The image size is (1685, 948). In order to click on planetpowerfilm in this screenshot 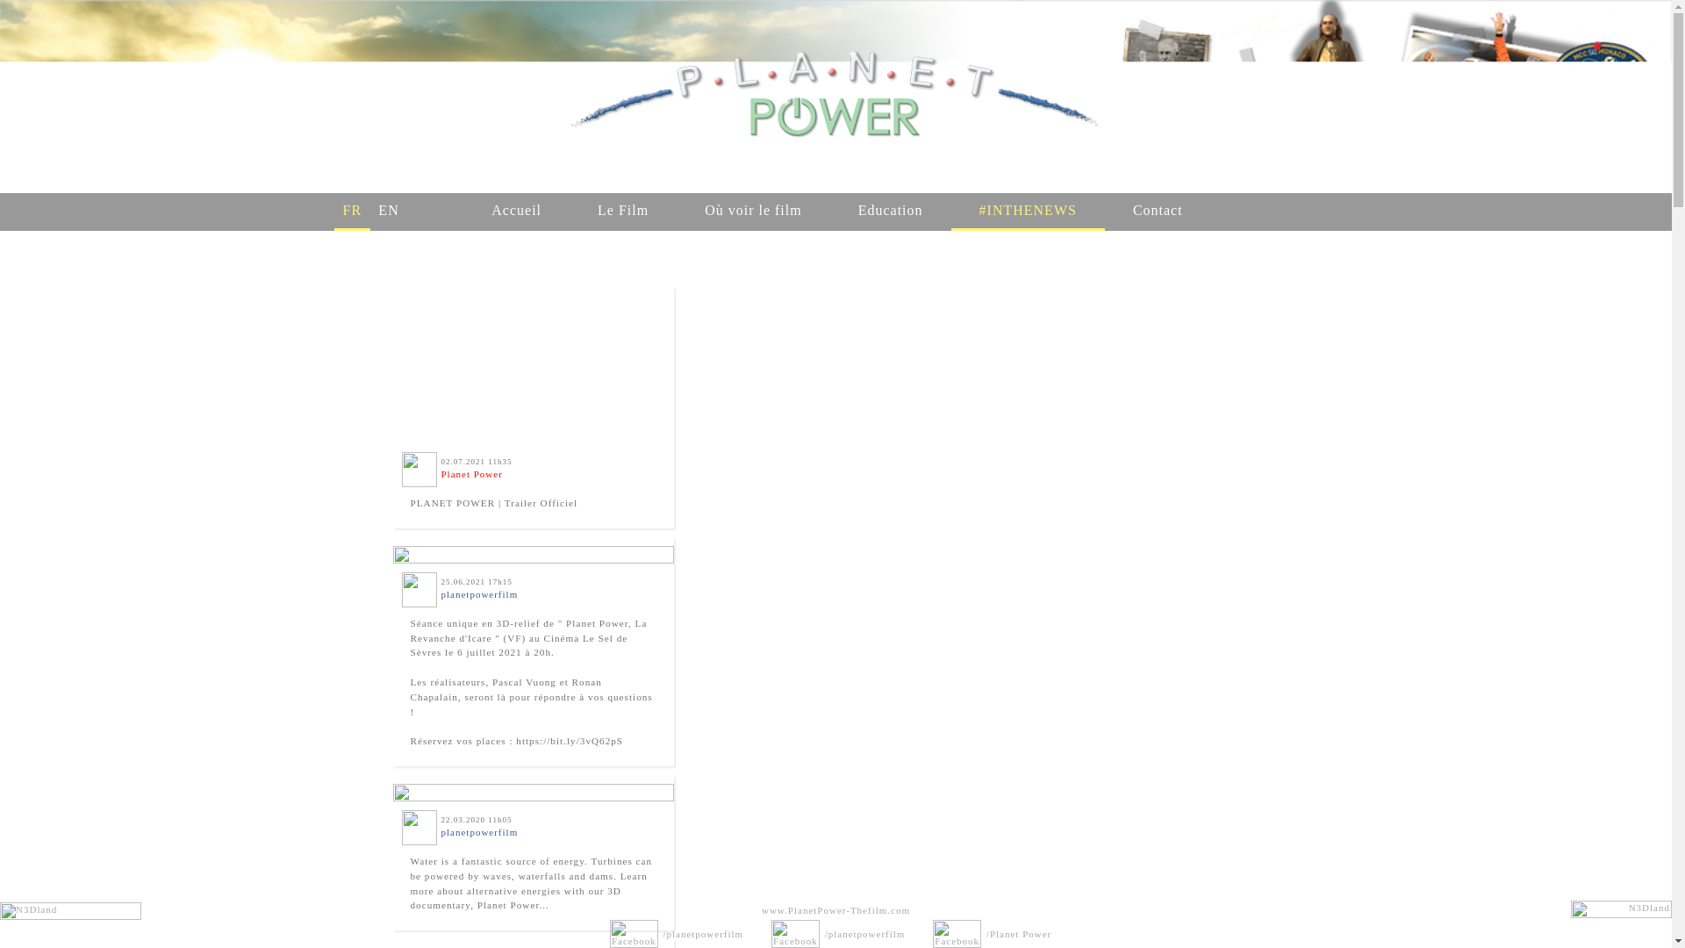, I will do `click(478, 593)`.